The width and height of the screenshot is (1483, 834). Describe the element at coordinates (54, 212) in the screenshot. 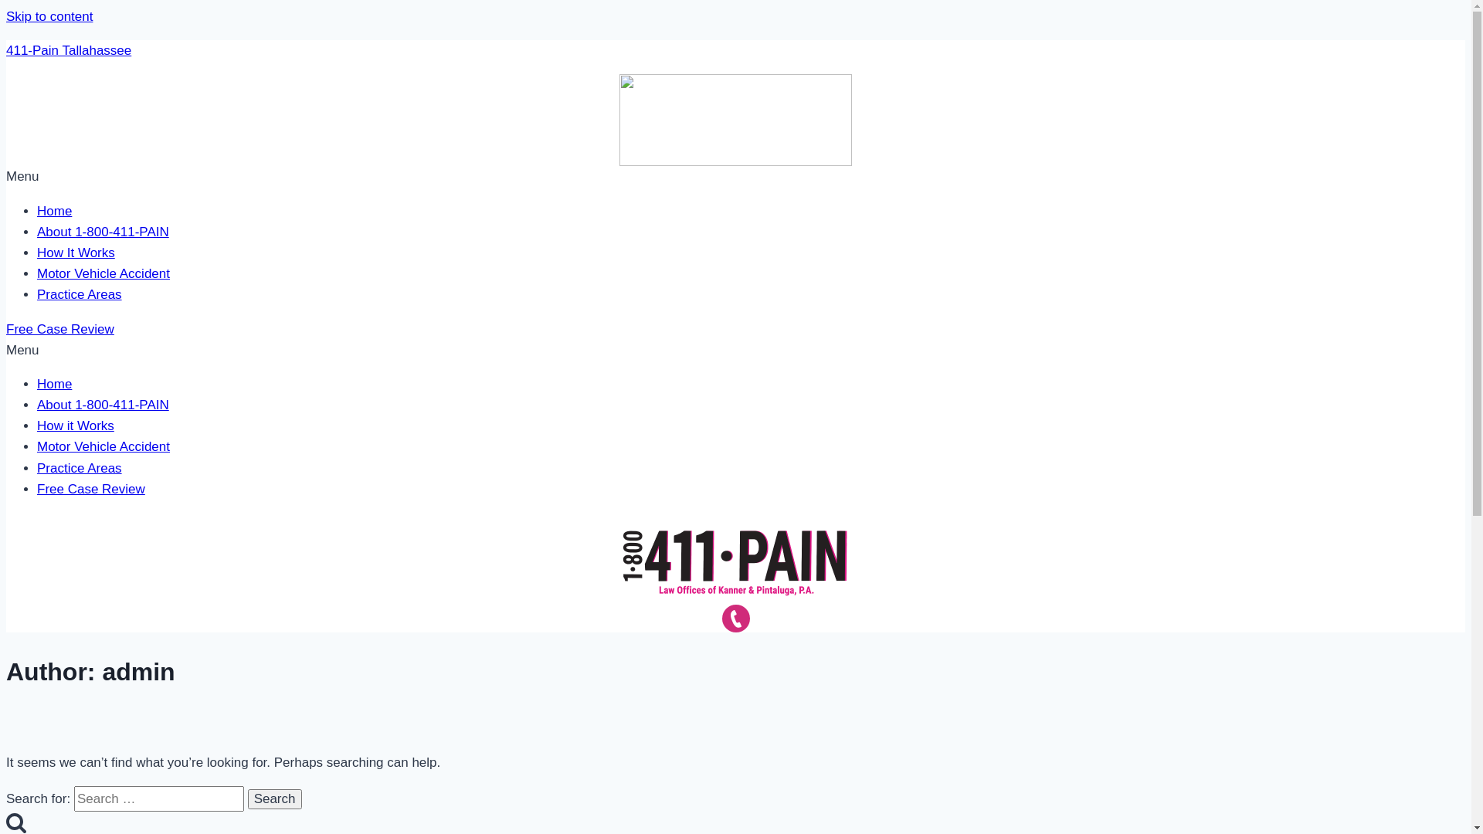

I see `Home` at that location.